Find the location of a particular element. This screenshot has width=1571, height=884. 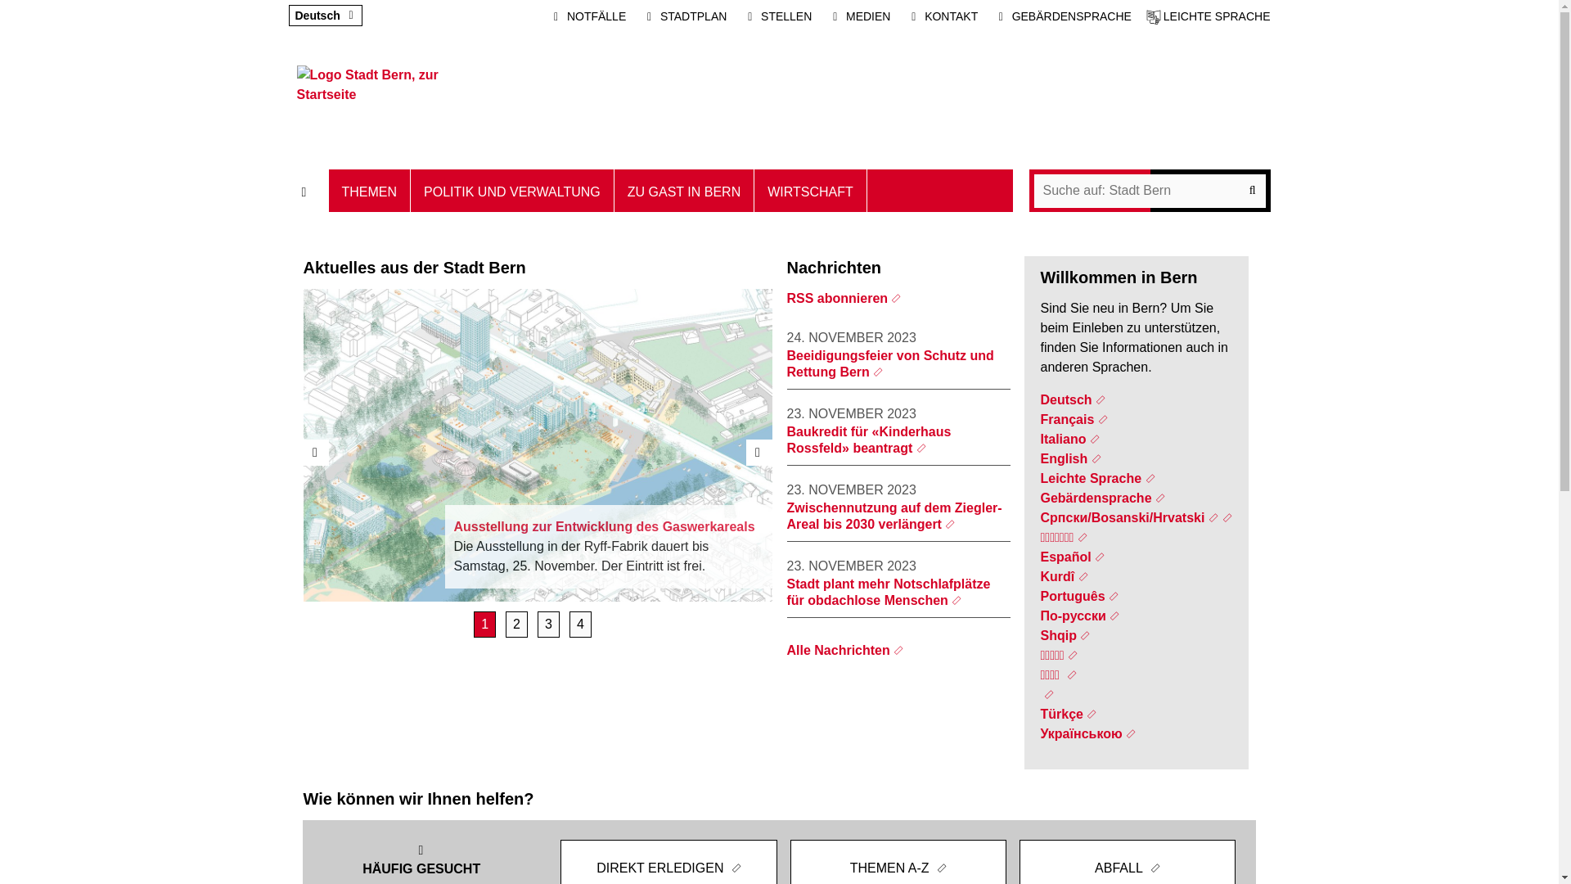

Beeidigungsfeier von Schutz und Rettung Bern is located at coordinates (890, 363).